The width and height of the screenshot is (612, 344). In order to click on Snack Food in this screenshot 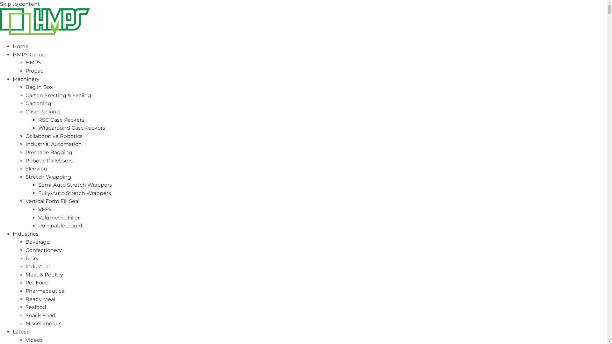, I will do `click(40, 315)`.